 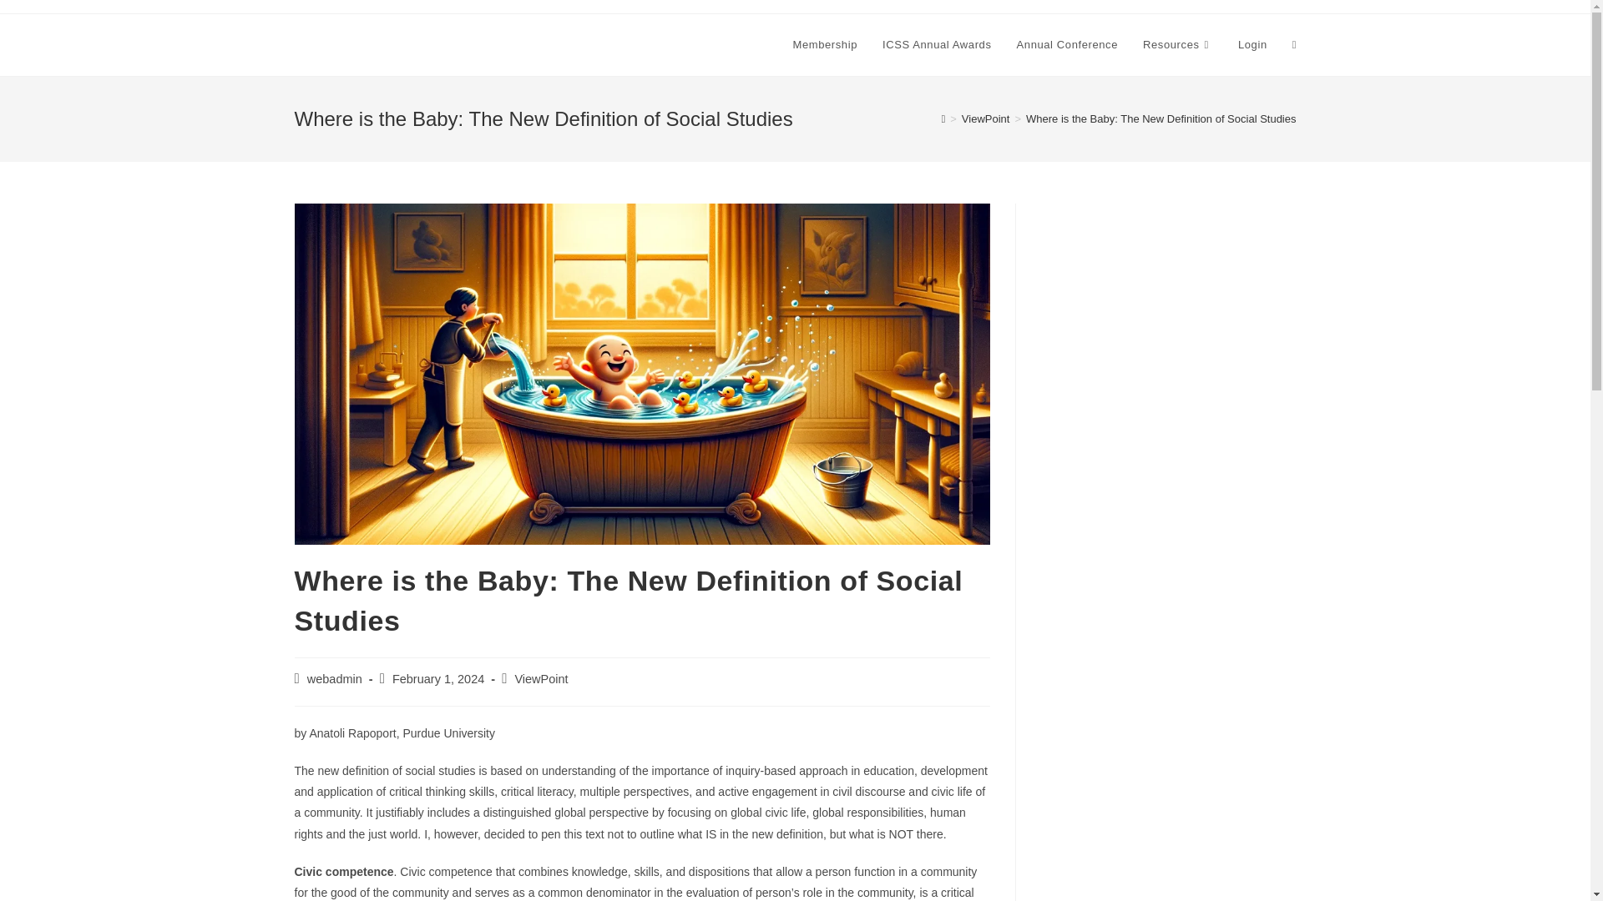 What do you see at coordinates (1068, 45) in the screenshot?
I see `Annual Conference` at bounding box center [1068, 45].